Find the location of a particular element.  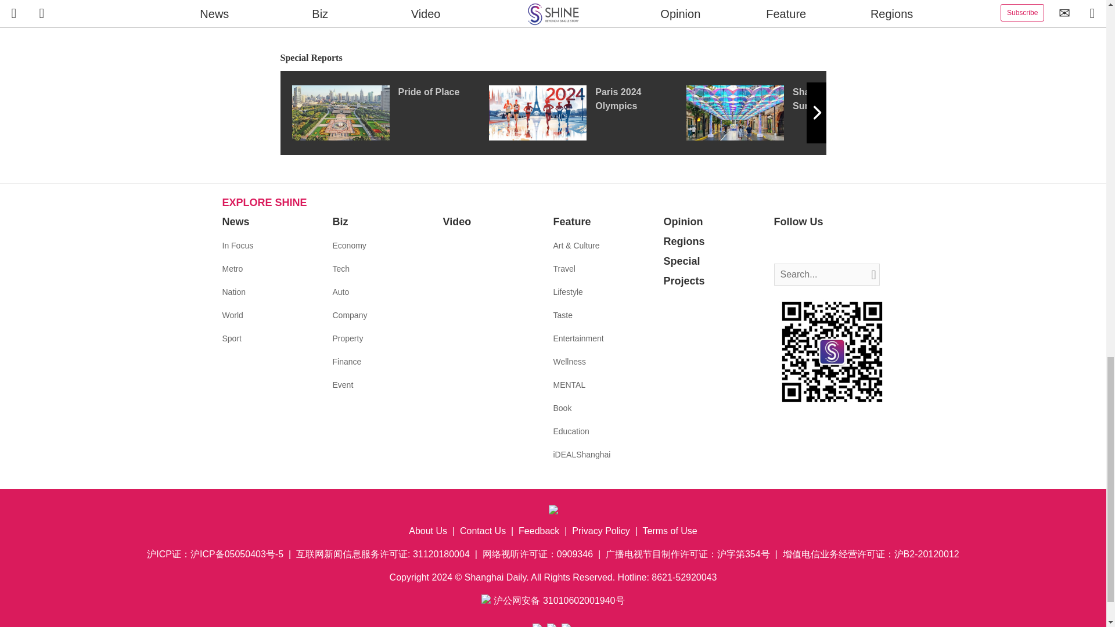

Follow us on Youtube is located at coordinates (835, 246).